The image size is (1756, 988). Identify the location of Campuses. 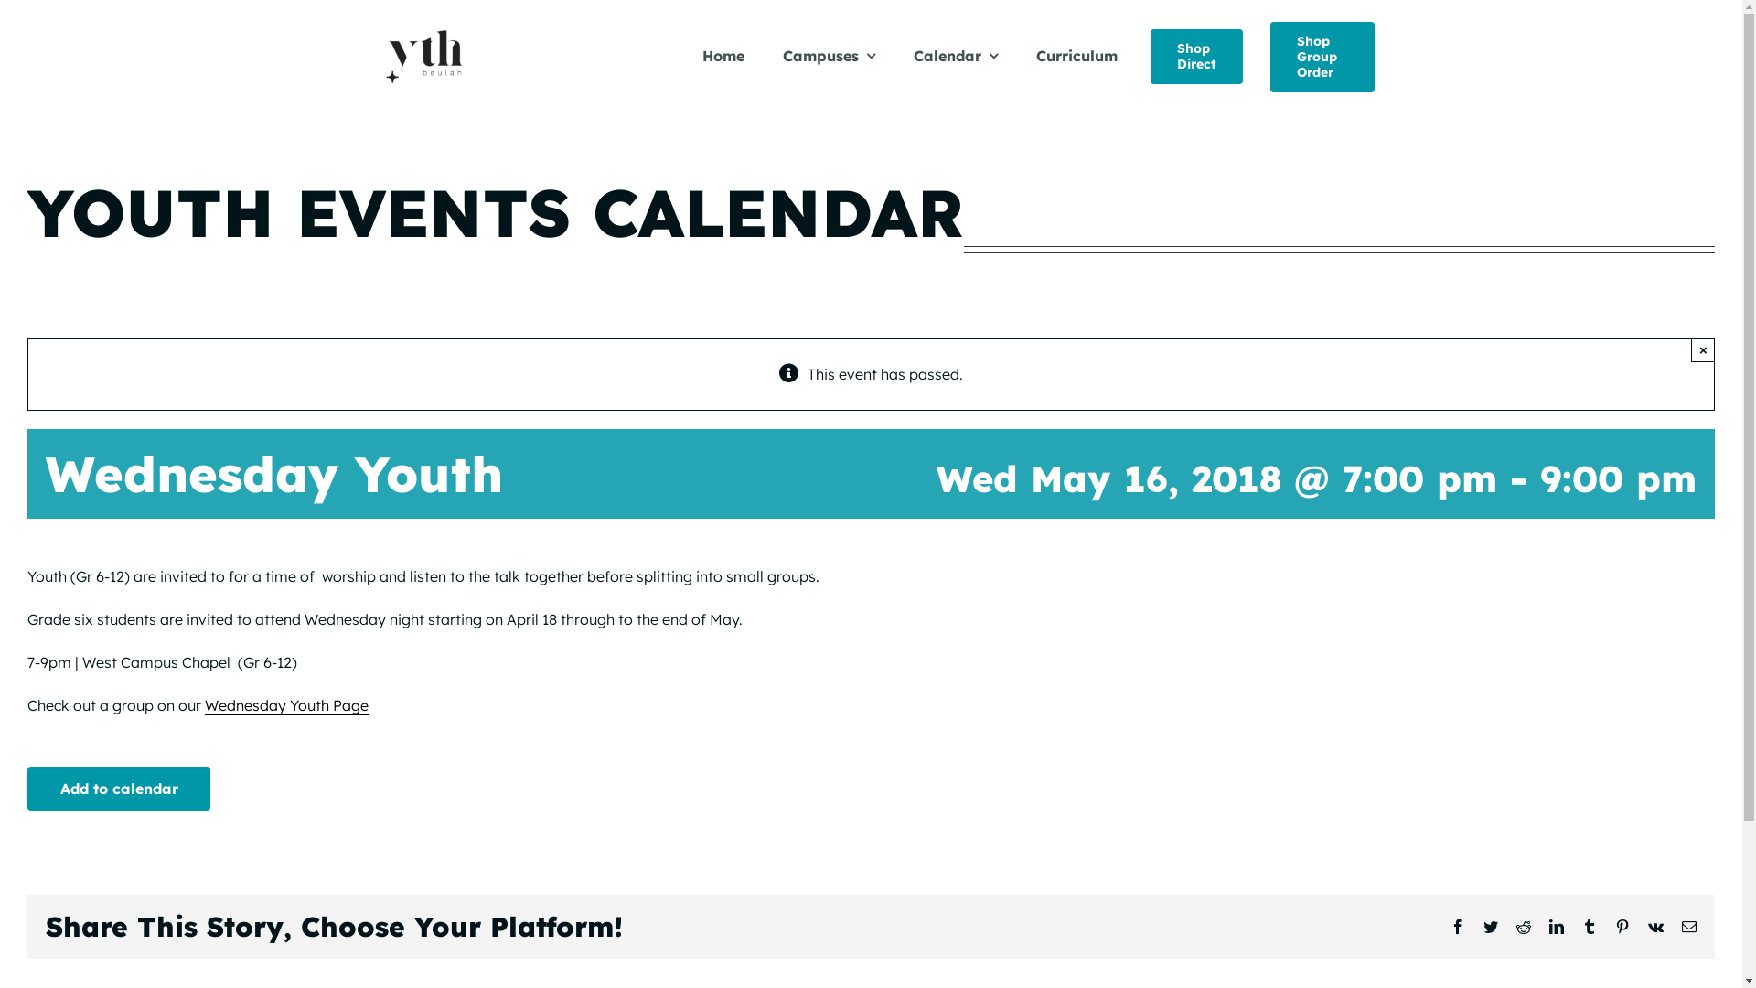
(829, 57).